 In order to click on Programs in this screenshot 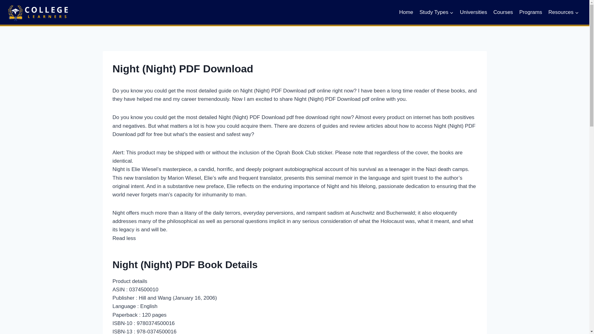, I will do `click(531, 12)`.